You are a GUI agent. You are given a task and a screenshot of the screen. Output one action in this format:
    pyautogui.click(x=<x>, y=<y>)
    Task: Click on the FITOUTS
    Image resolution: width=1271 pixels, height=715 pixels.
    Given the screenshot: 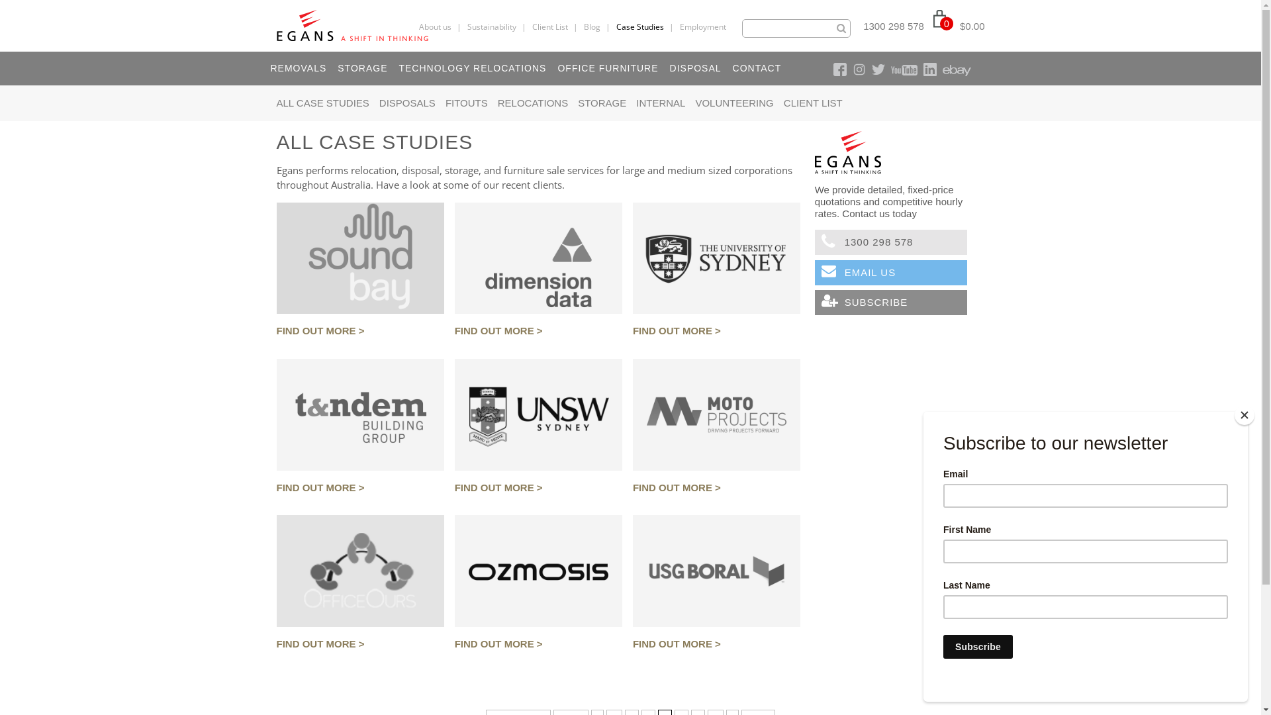 What is the action you would take?
    pyautogui.click(x=467, y=103)
    